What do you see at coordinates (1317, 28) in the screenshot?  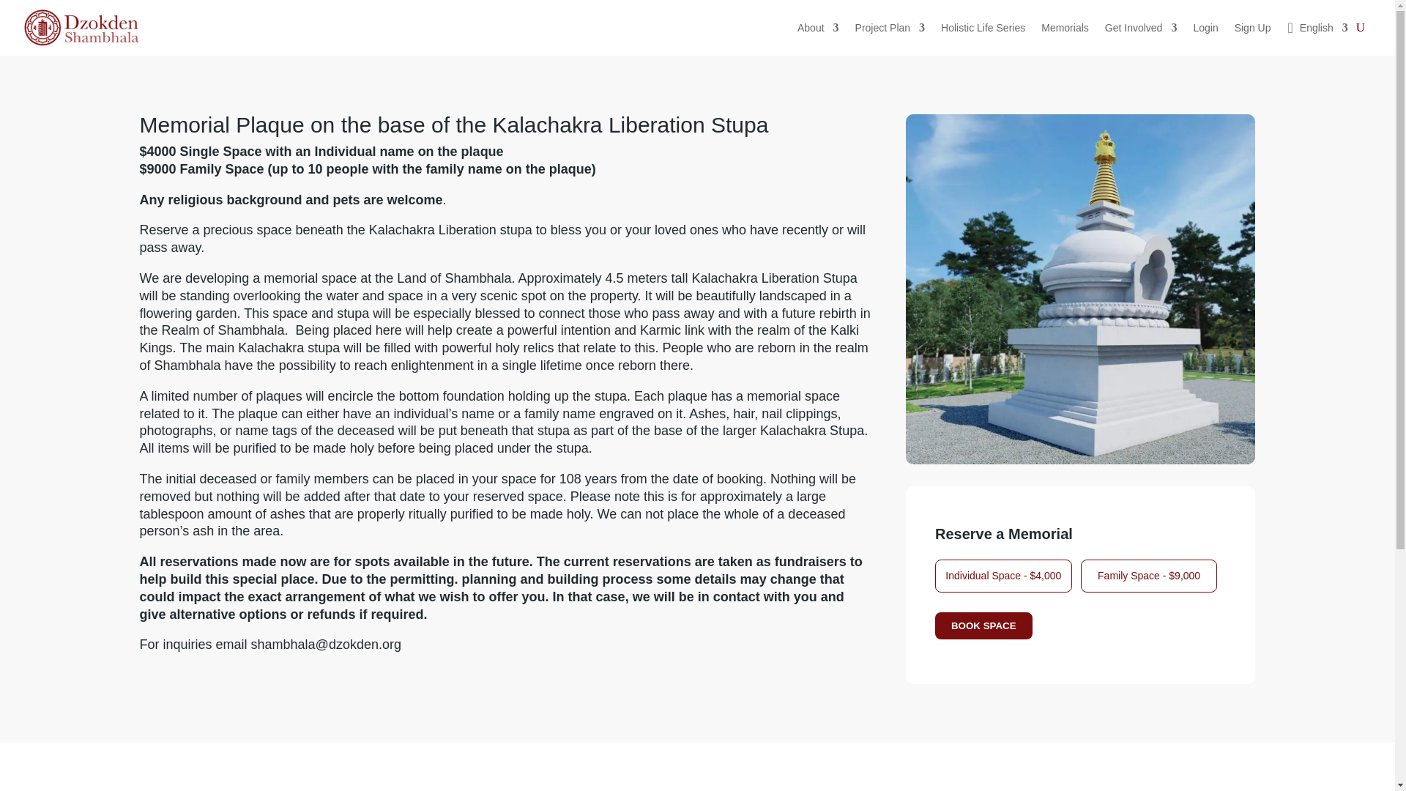 I see `English` at bounding box center [1317, 28].